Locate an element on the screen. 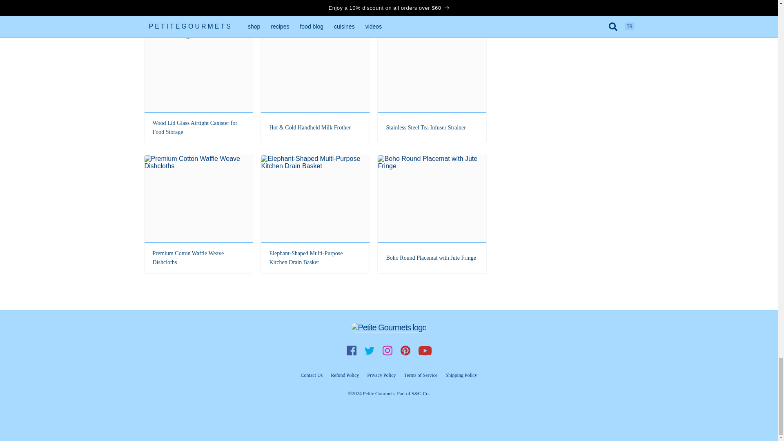 This screenshot has width=784, height=441. follow us on twitter is located at coordinates (369, 350).